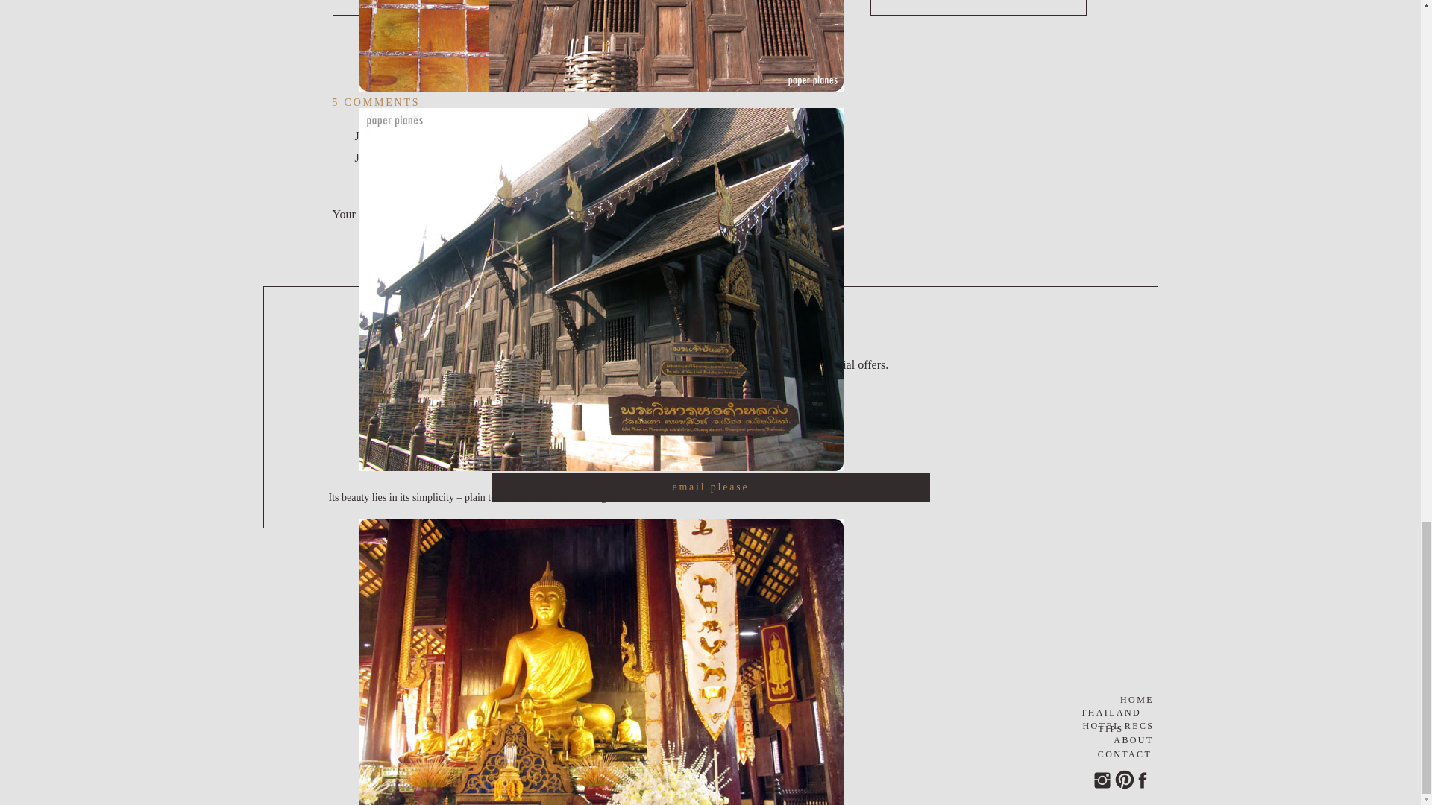  Describe the element at coordinates (369, 580) in the screenshot. I see `Reply` at that location.